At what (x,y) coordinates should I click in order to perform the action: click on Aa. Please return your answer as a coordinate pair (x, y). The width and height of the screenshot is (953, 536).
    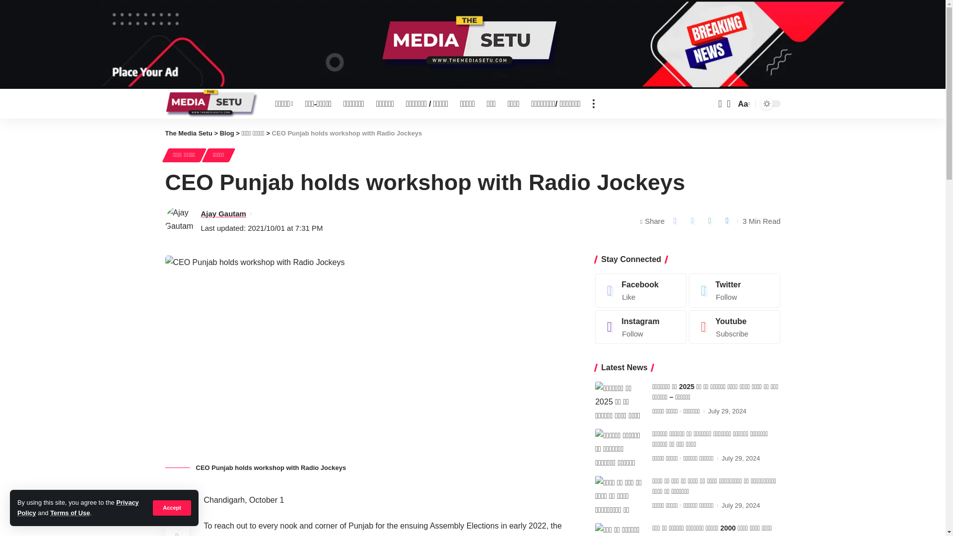
    Looking at the image, I should click on (743, 103).